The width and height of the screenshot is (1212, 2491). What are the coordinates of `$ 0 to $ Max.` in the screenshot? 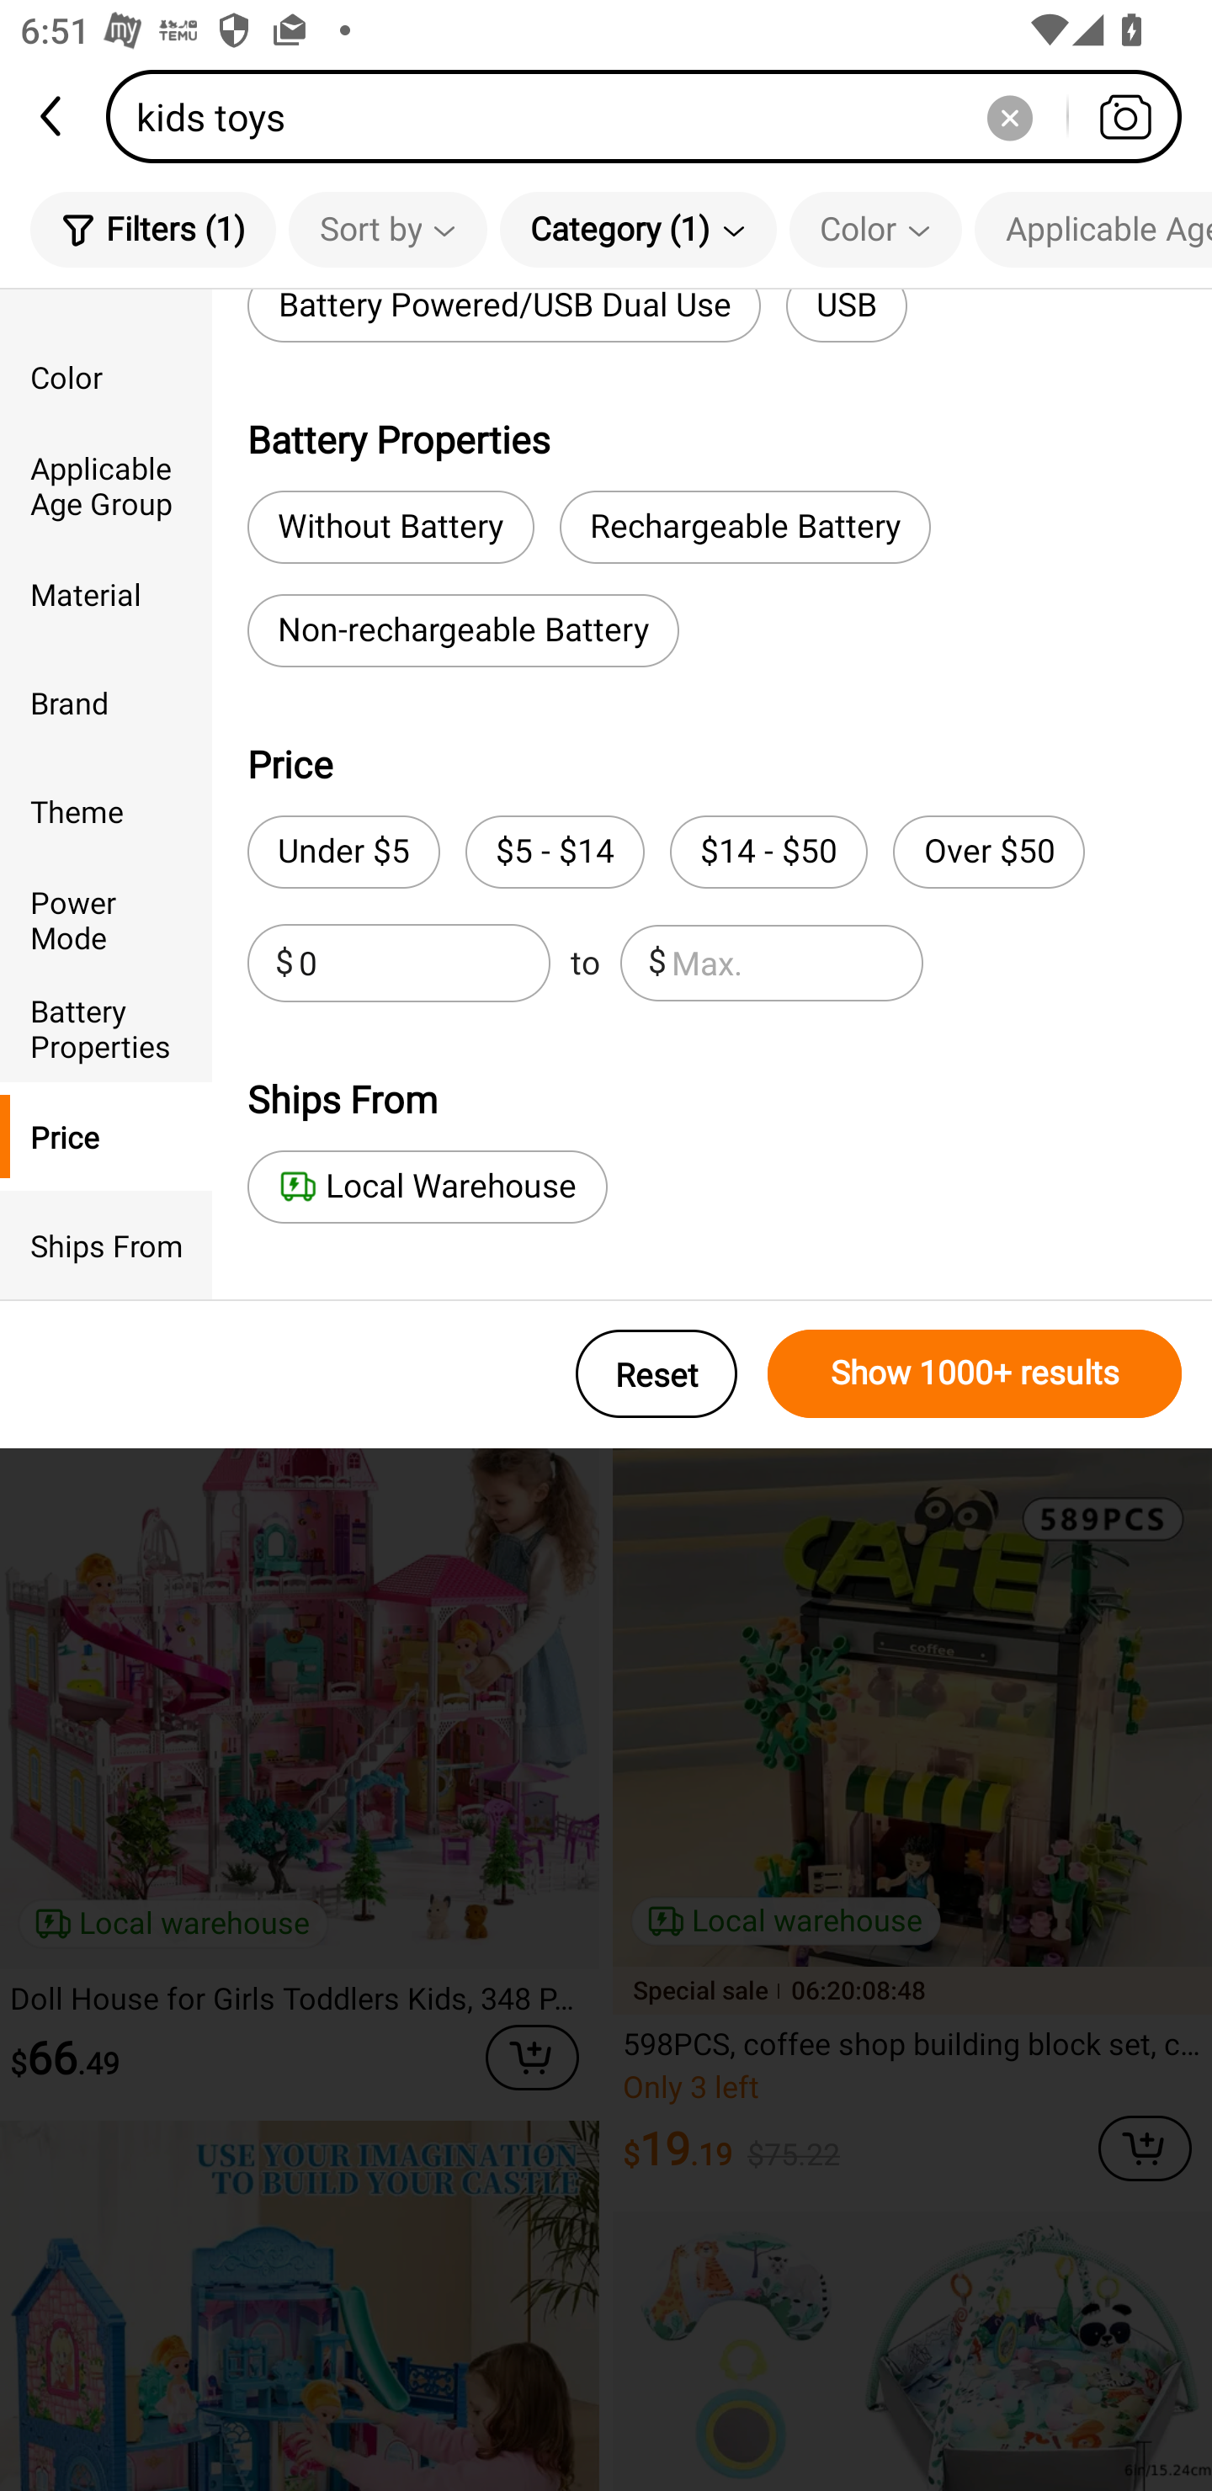 It's located at (585, 963).